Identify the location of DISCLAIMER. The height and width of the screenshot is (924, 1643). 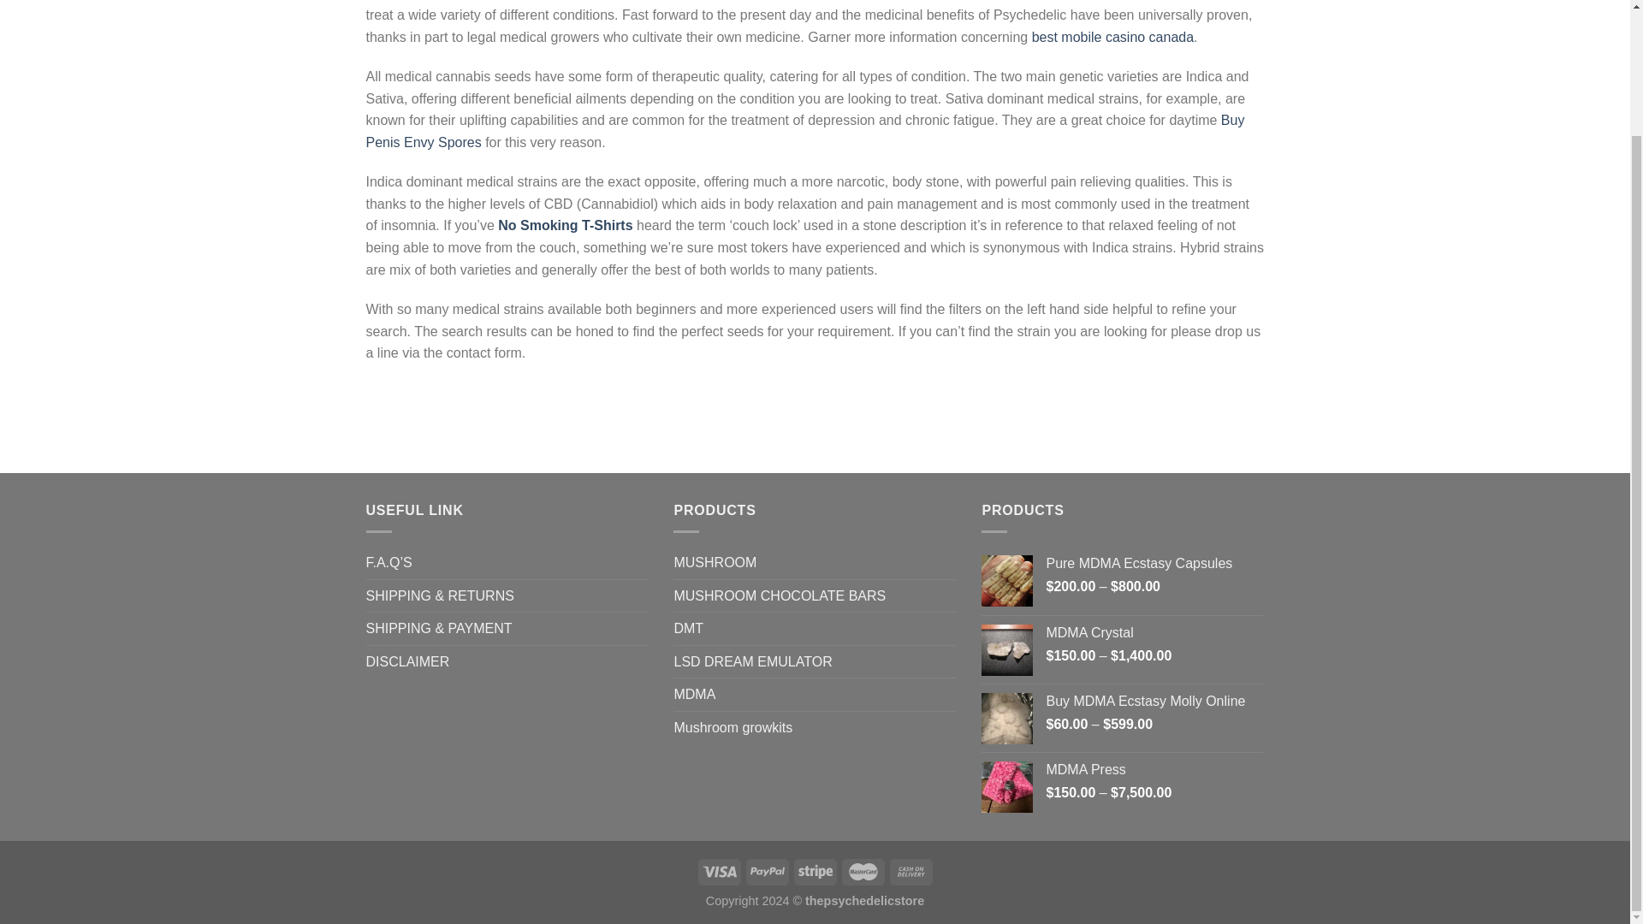
(408, 661).